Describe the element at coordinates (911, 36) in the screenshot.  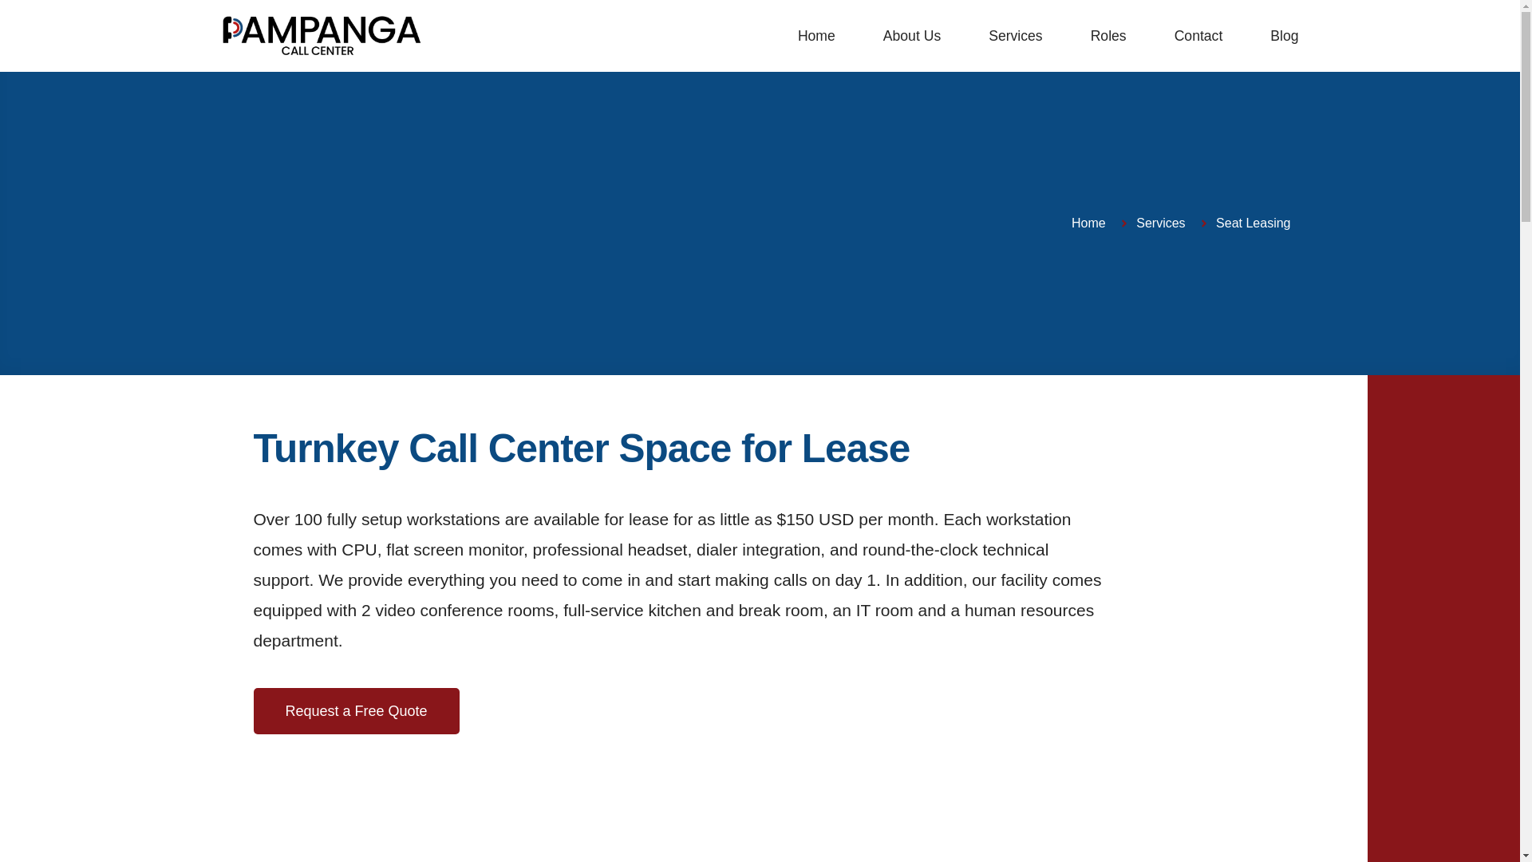
I see `About Us` at that location.